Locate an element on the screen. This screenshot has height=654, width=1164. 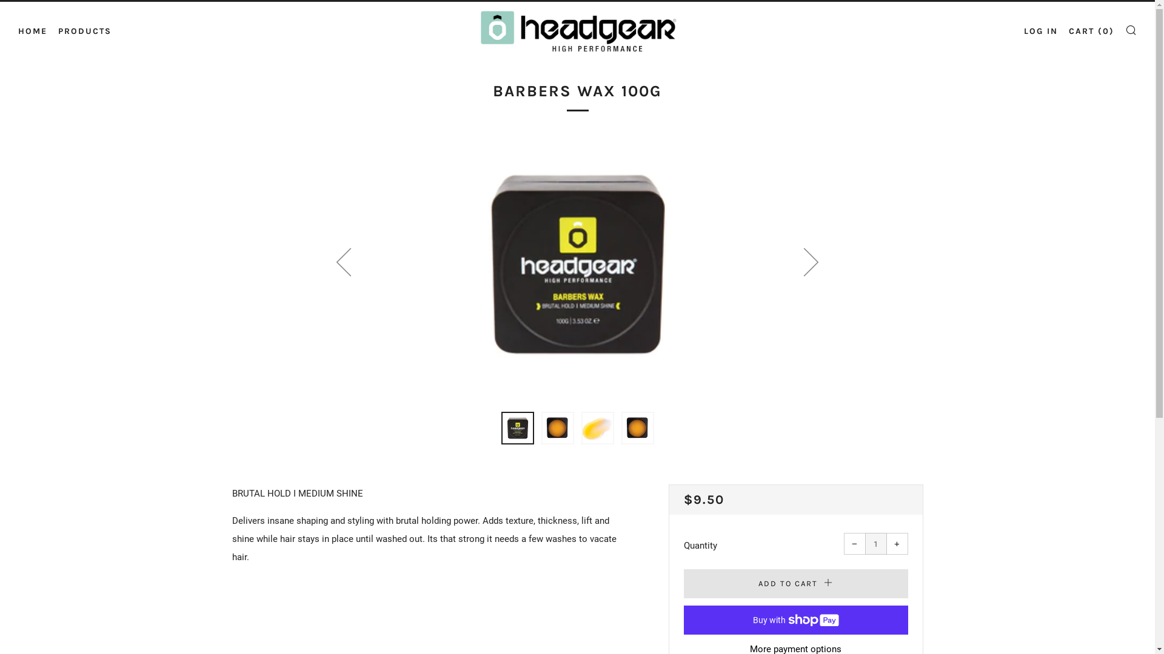
Product image 3 is located at coordinates (597, 428).